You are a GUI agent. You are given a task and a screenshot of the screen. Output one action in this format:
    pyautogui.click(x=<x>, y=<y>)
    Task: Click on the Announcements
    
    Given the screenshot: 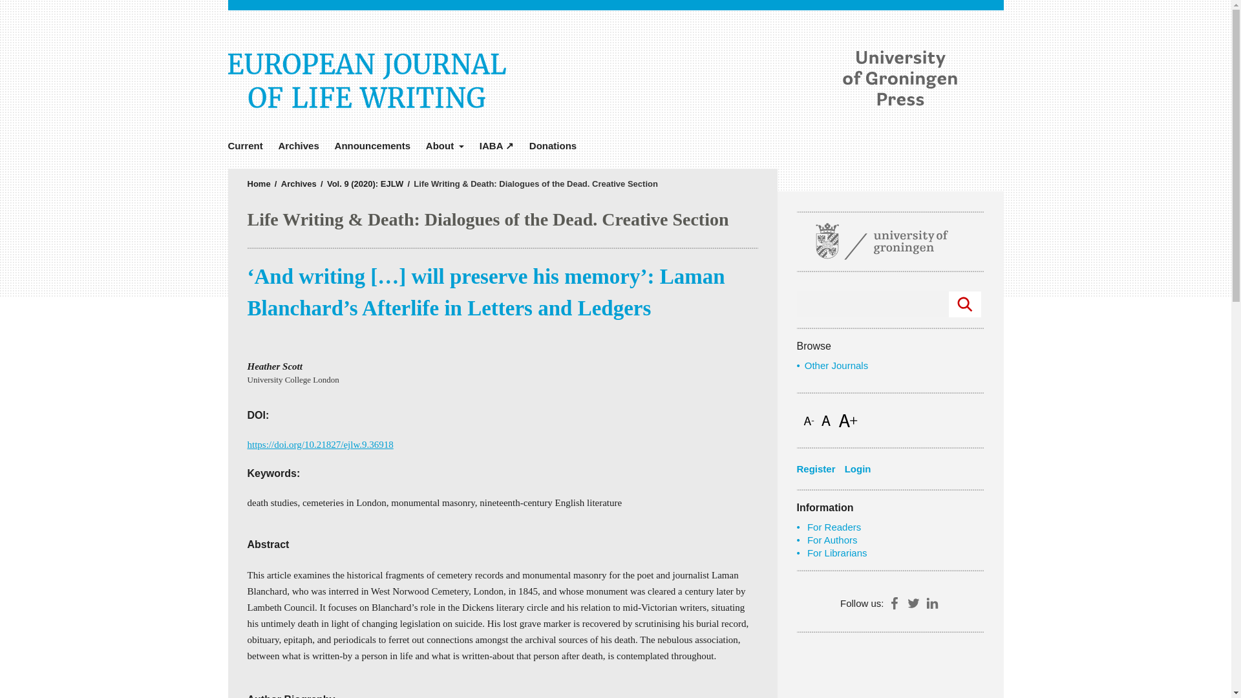 What is the action you would take?
    pyautogui.click(x=372, y=145)
    